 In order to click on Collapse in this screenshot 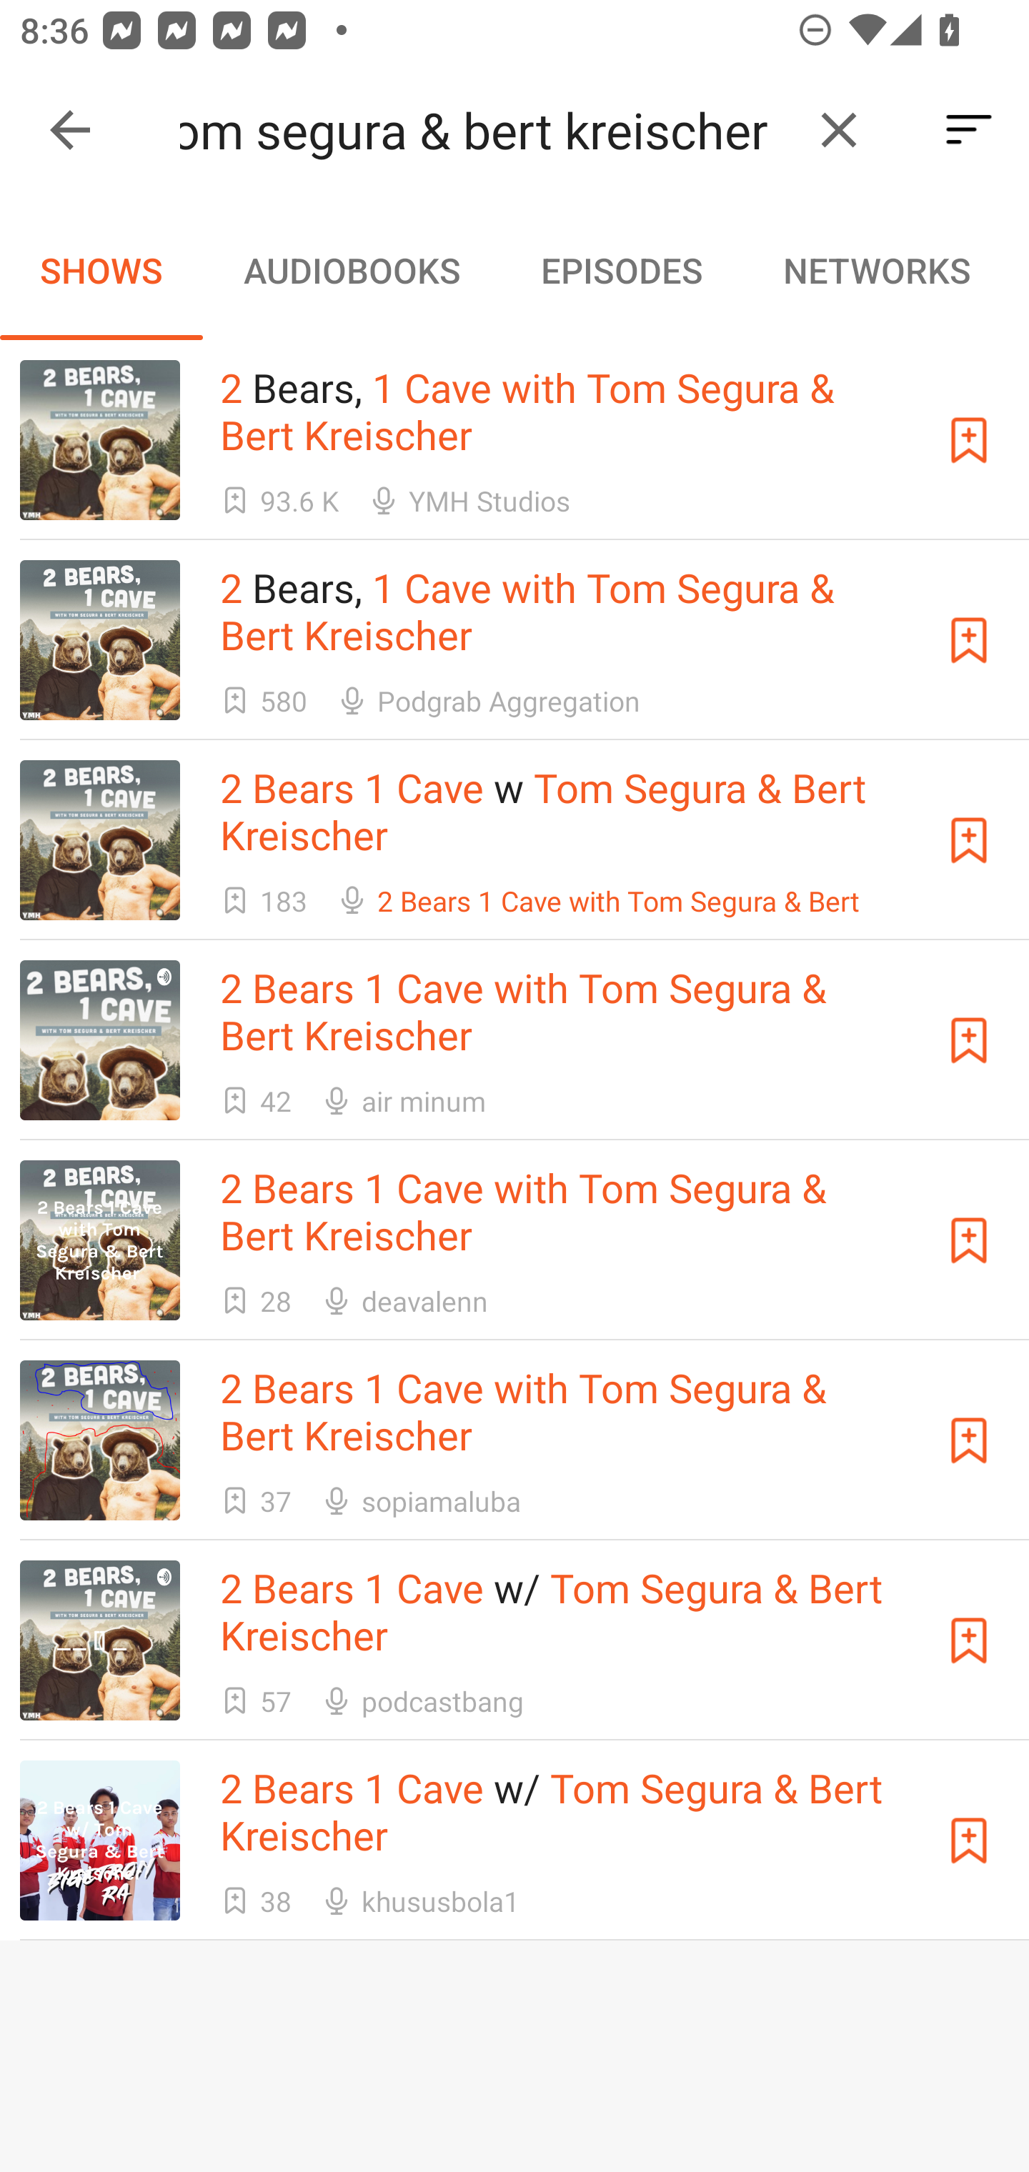, I will do `click(70, 130)`.